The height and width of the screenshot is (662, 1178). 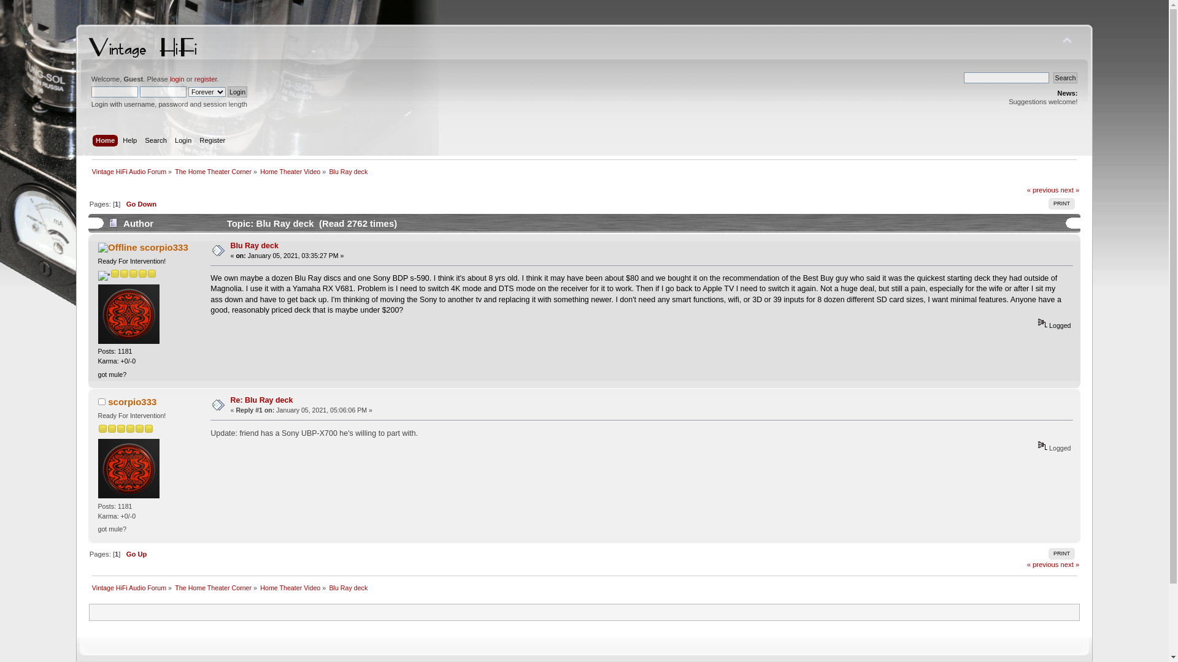 I want to click on Vintage HiFi Audio Forum, so click(x=129, y=588).